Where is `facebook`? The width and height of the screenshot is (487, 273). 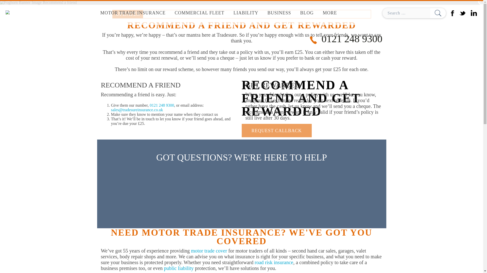 facebook is located at coordinates (453, 13).